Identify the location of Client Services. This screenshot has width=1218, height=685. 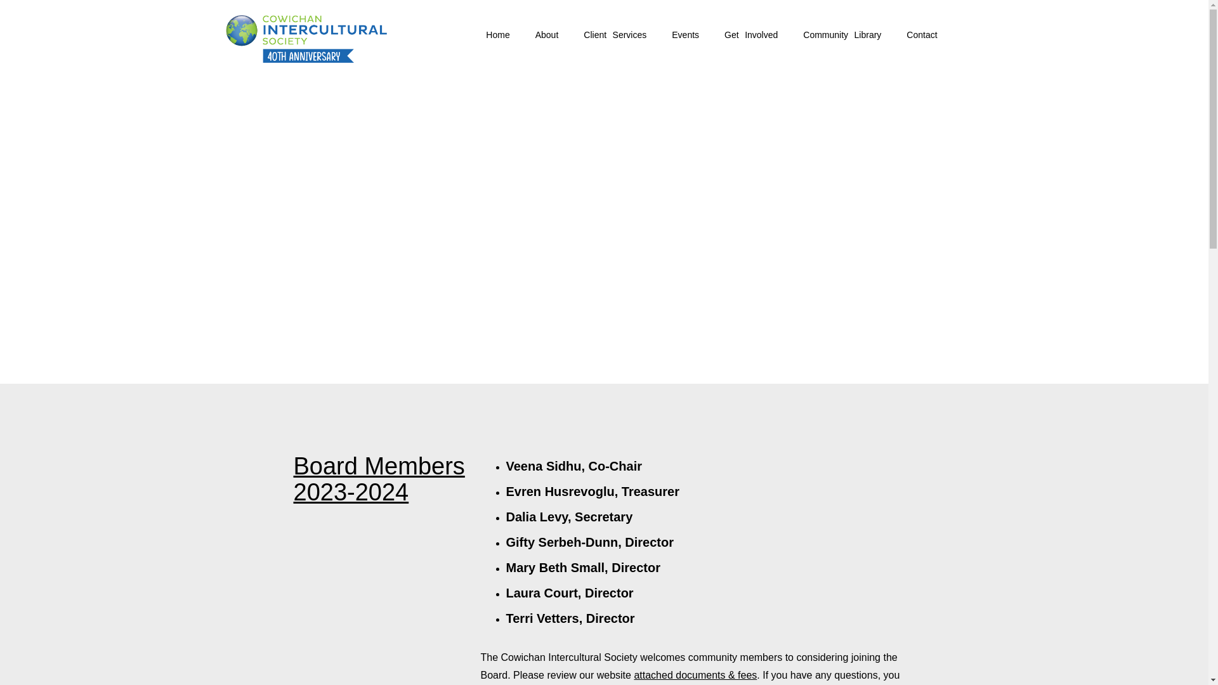
(615, 34).